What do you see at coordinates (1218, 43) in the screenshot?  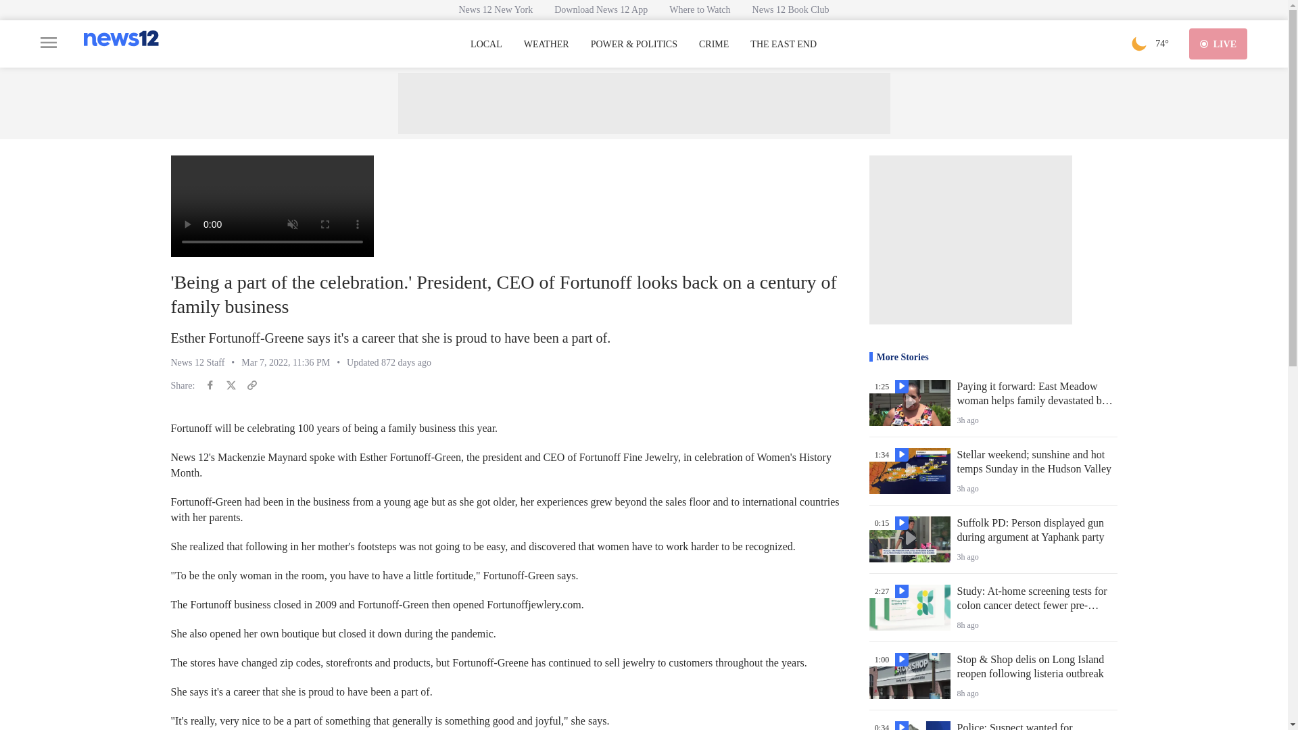 I see `LIVE` at bounding box center [1218, 43].